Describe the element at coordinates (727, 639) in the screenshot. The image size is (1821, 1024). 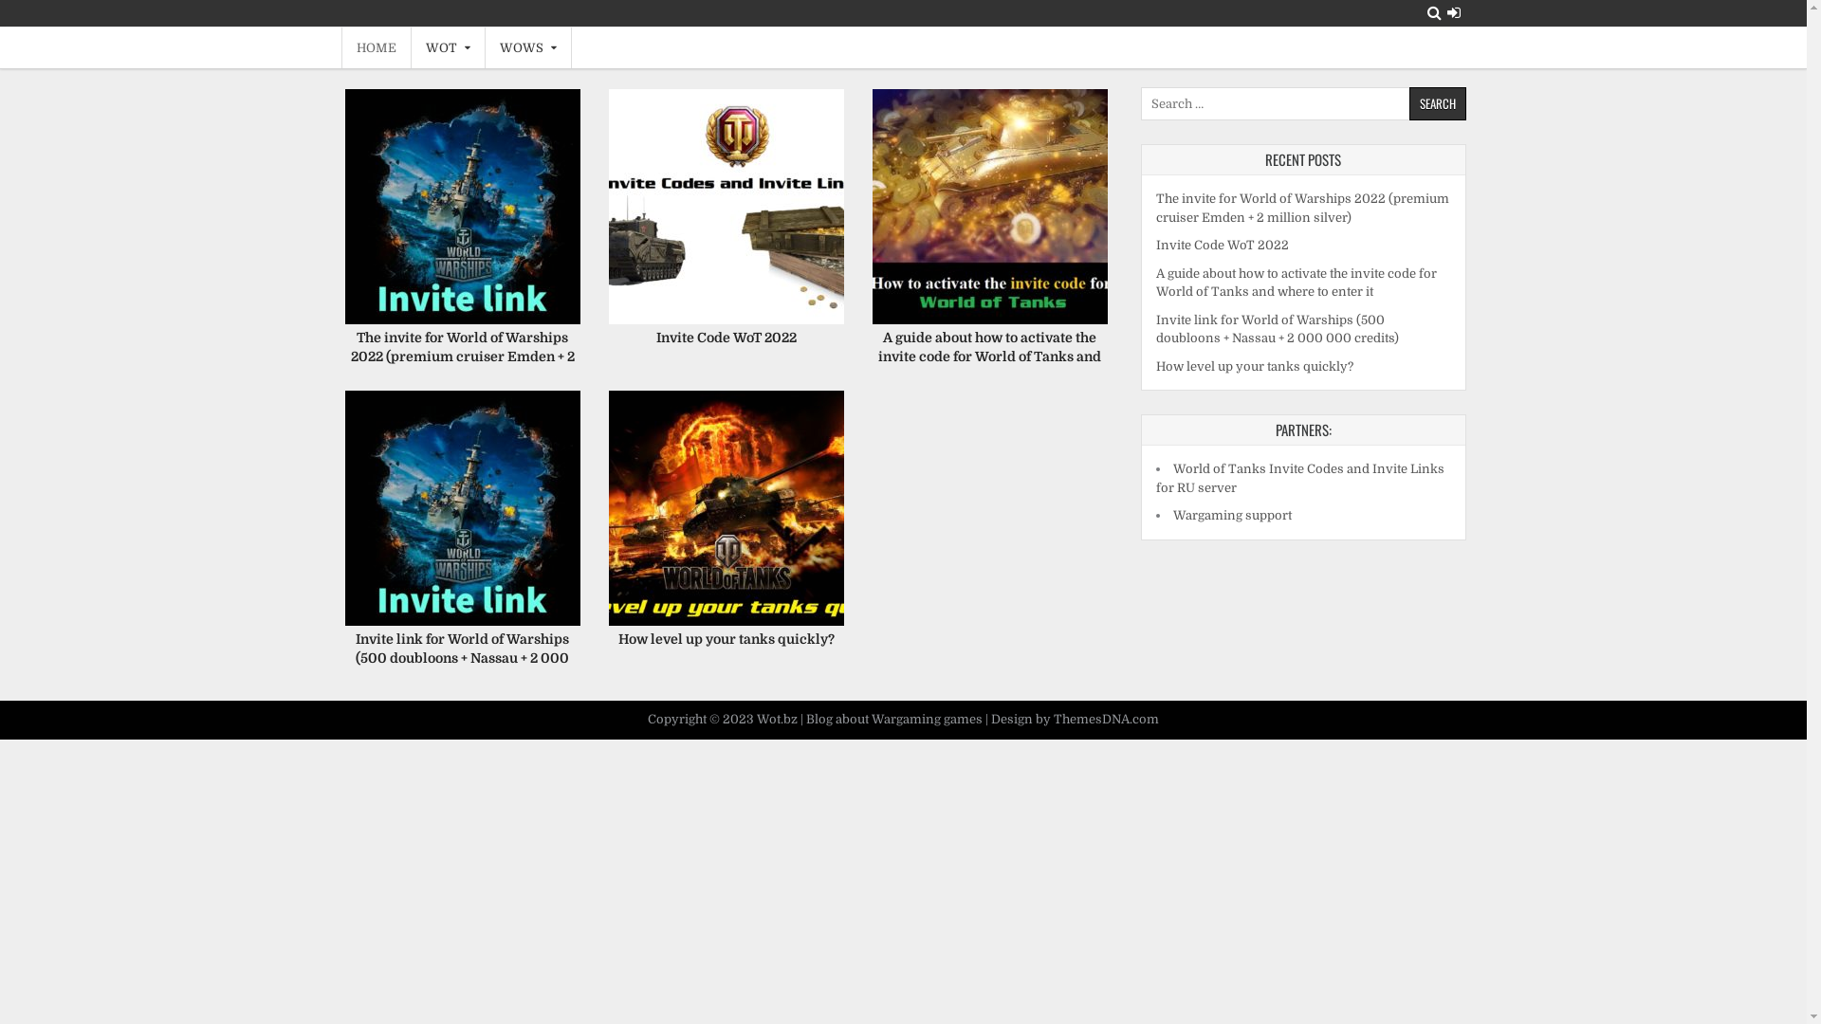
I see `How level up your tanks quickly?` at that location.